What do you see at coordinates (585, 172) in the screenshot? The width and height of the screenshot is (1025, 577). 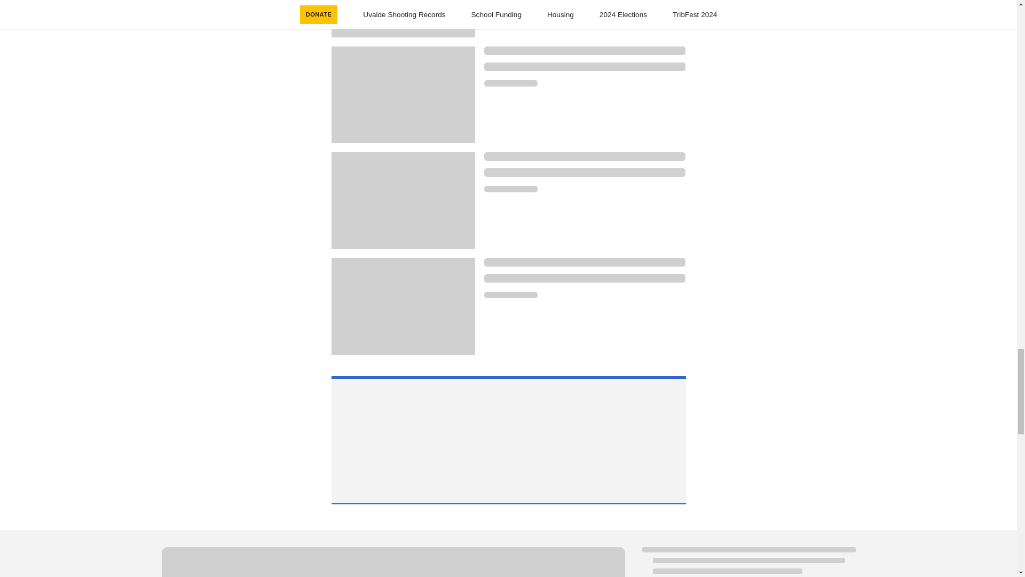 I see `Loading indicator` at bounding box center [585, 172].